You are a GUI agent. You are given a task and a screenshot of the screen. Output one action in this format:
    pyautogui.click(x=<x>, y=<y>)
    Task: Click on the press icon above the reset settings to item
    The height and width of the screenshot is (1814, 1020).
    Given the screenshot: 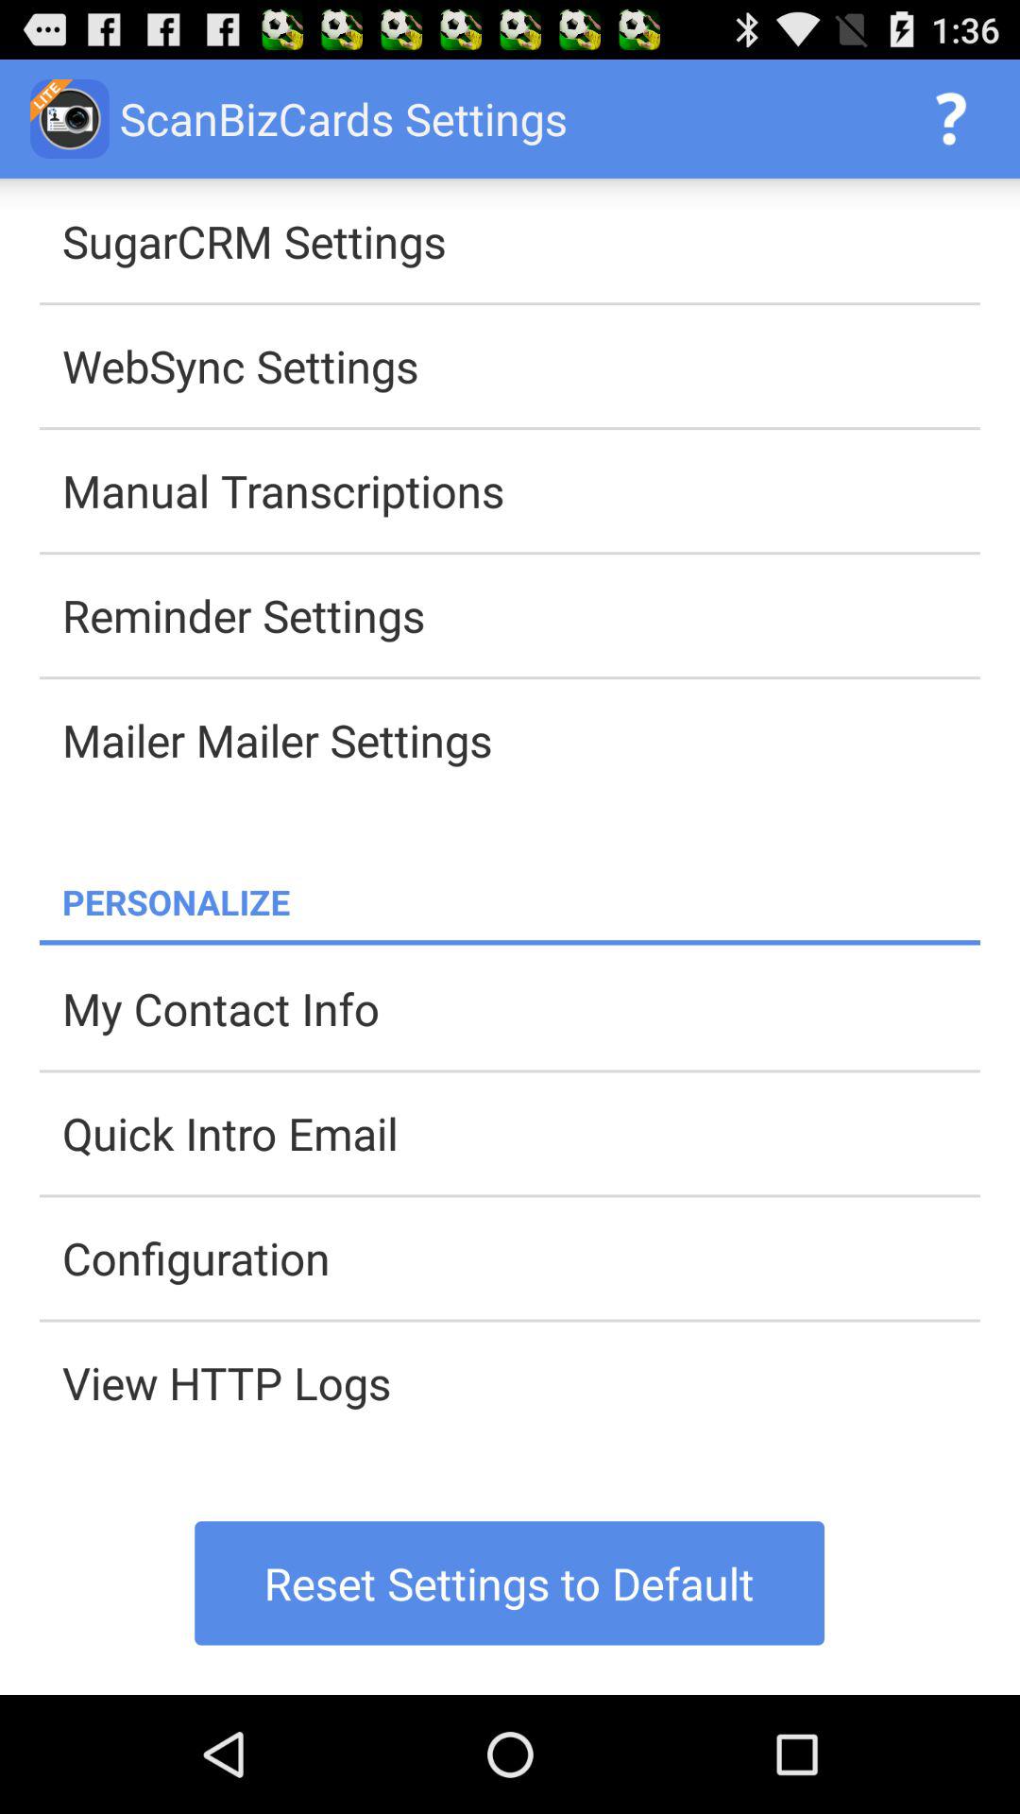 What is the action you would take?
    pyautogui.click(x=521, y=1382)
    